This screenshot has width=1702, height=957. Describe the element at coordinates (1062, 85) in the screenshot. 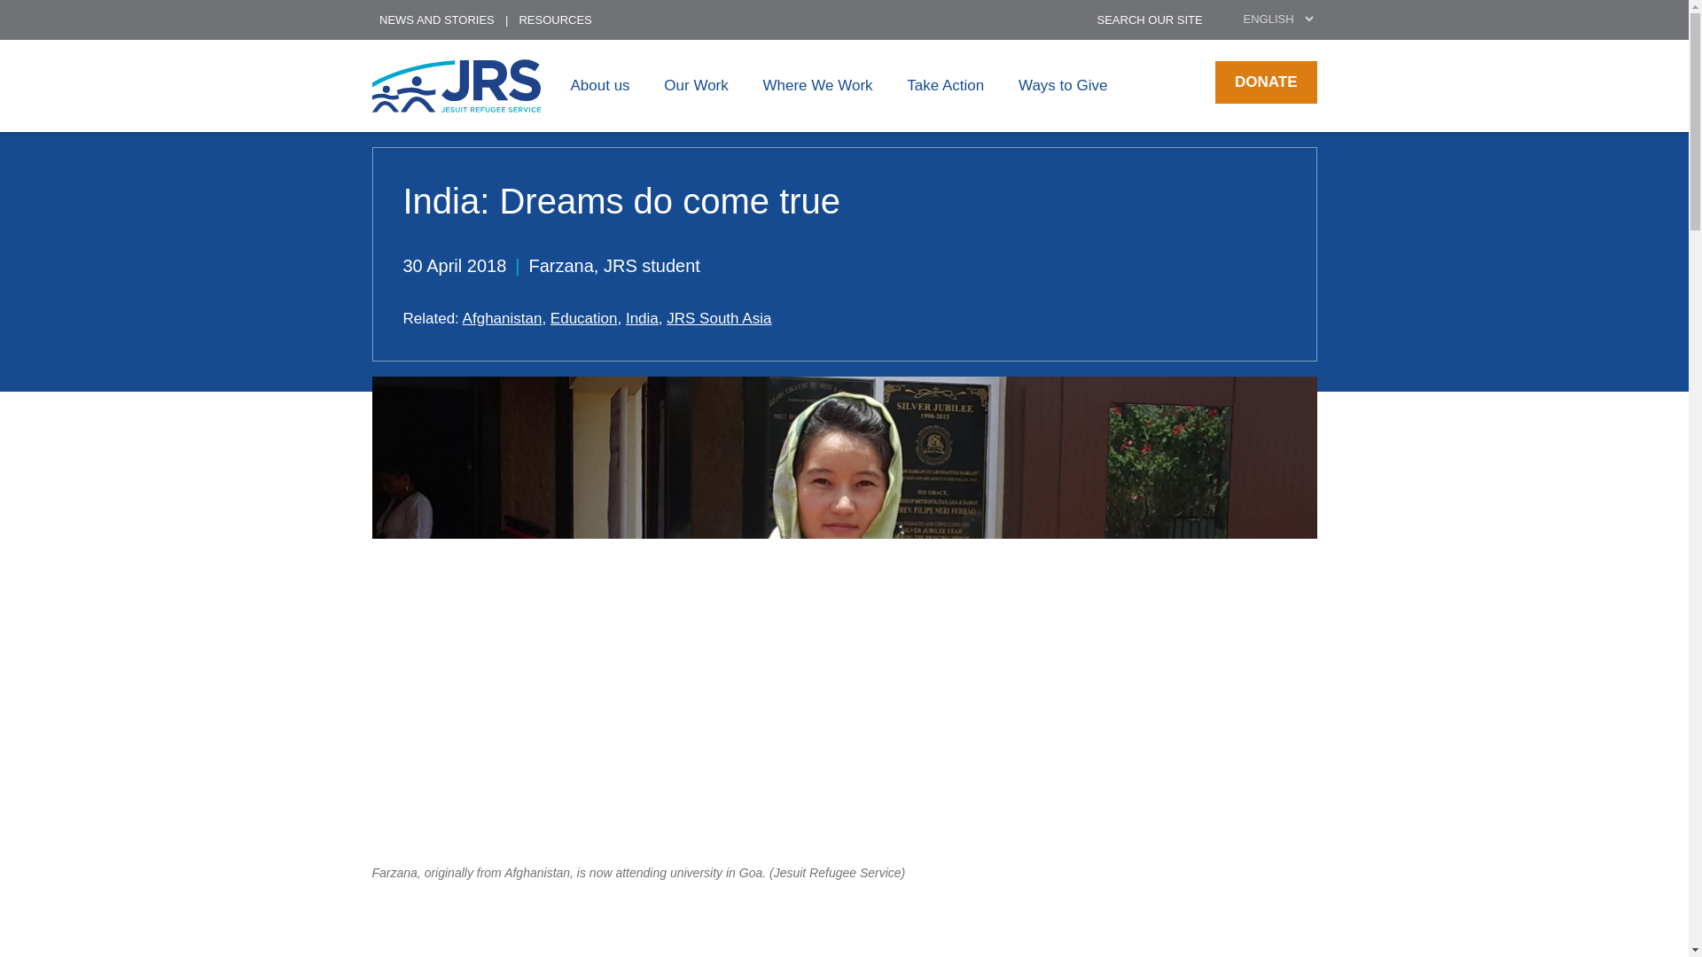

I see `Ways to Give` at that location.